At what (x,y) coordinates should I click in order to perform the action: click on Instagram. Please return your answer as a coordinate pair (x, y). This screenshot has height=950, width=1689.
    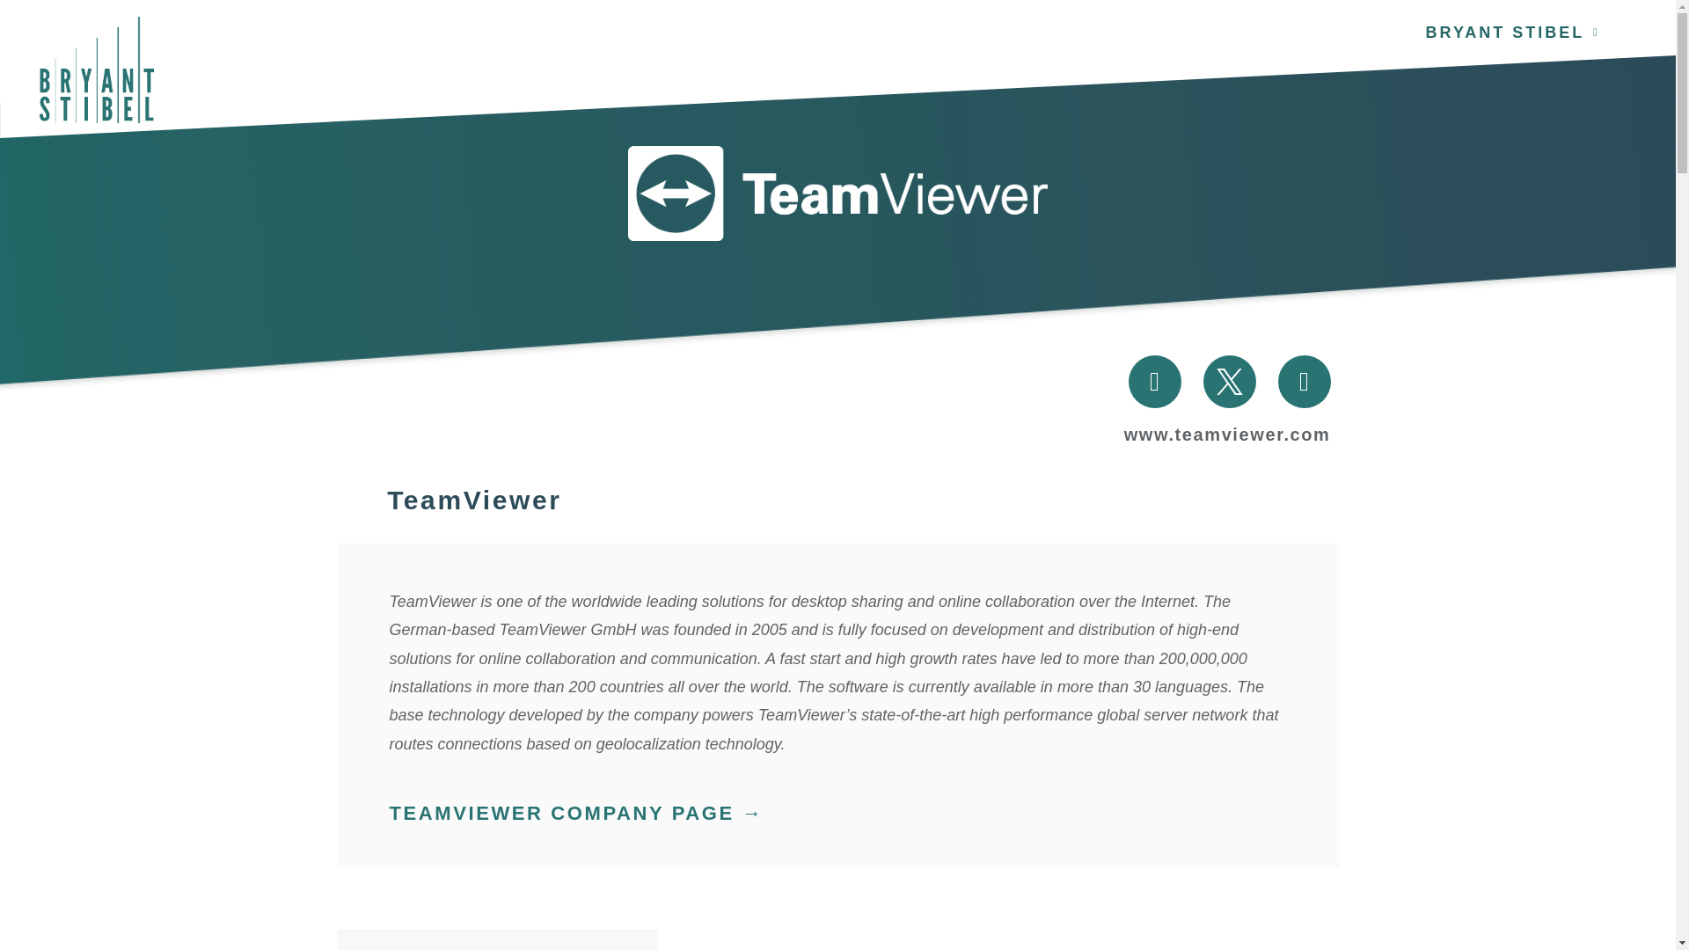
    Looking at the image, I should click on (1154, 382).